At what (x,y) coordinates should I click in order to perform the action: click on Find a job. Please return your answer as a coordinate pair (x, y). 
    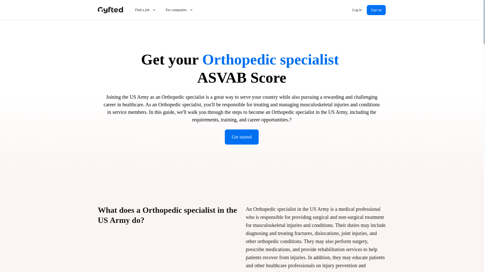
    Looking at the image, I should click on (145, 10).